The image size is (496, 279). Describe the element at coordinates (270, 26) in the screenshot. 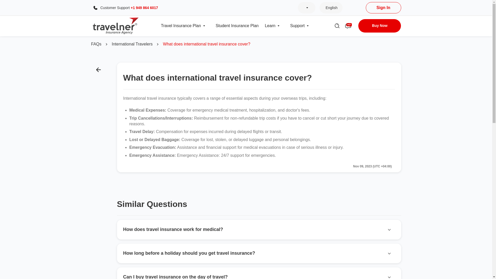

I see `Learn` at that location.